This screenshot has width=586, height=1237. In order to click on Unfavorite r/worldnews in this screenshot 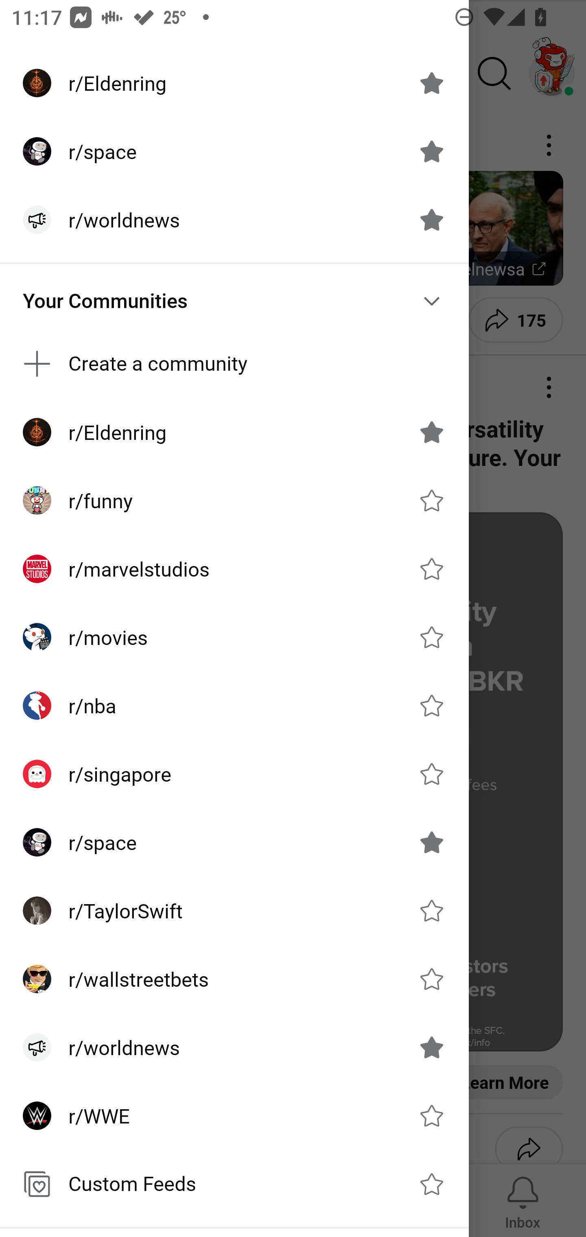, I will do `click(431, 220)`.